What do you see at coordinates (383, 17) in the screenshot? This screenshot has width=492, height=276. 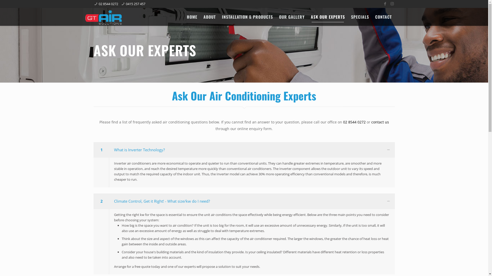 I see `CONTACT` at bounding box center [383, 17].